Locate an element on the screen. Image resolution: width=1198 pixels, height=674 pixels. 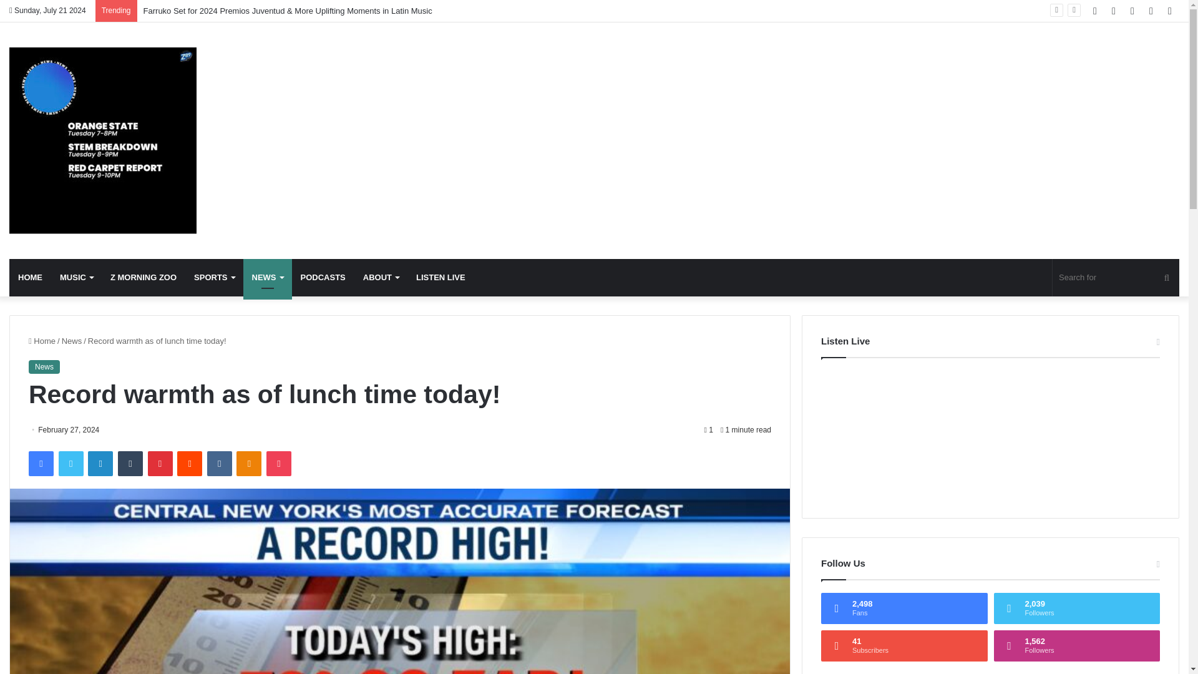
LinkedIn is located at coordinates (100, 463).